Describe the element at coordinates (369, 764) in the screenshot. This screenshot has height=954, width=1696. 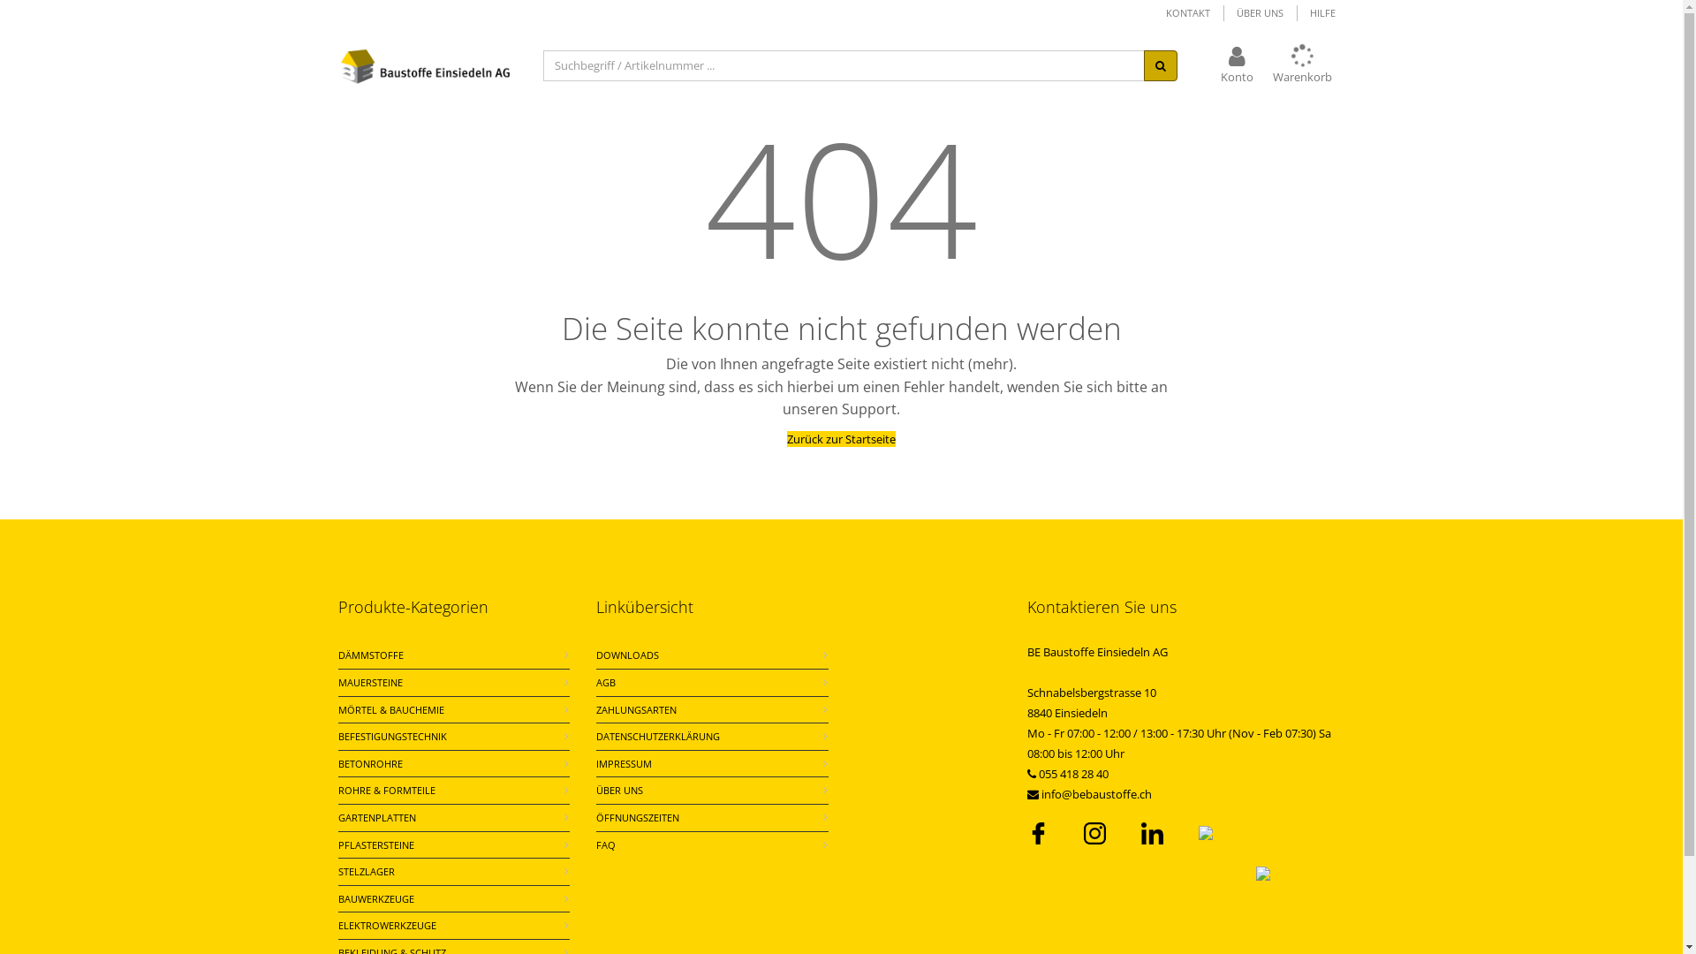
I see `BETONROHRE` at that location.